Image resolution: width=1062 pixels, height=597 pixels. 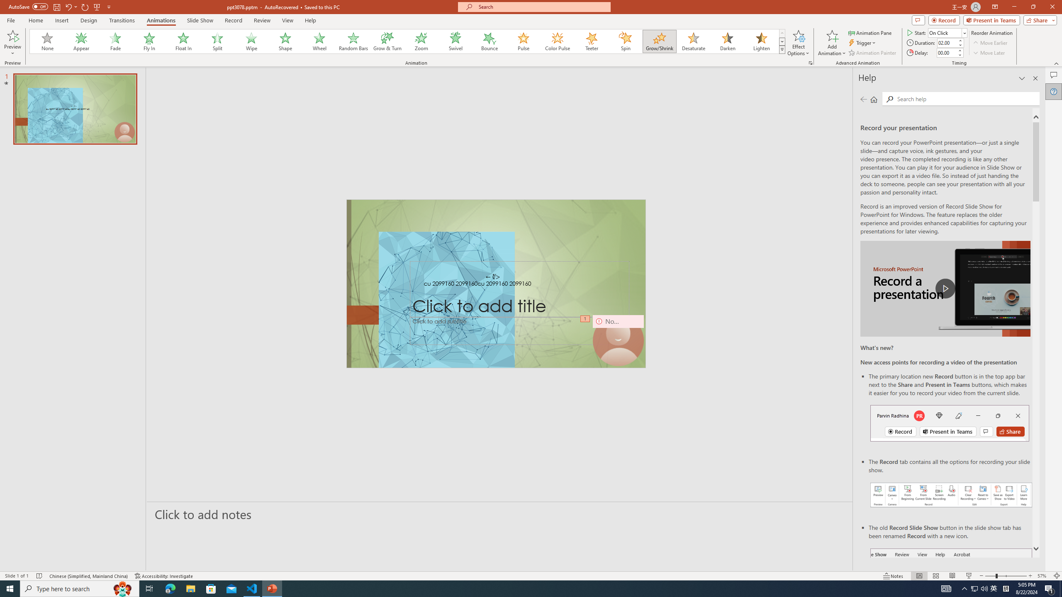 What do you see at coordinates (761, 41) in the screenshot?
I see `Lighten` at bounding box center [761, 41].